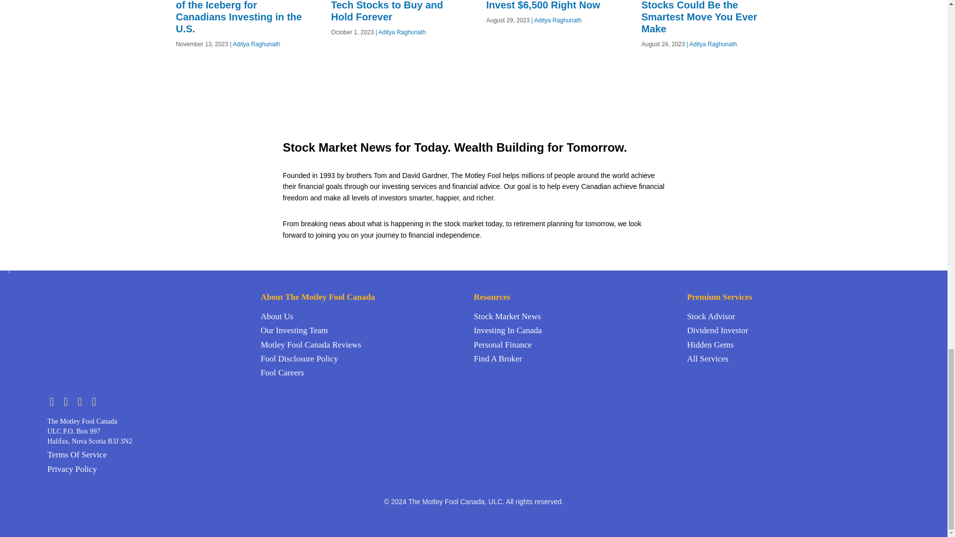 This screenshot has width=955, height=537. What do you see at coordinates (95, 401) in the screenshot?
I see `Follow us on Google News` at bounding box center [95, 401].